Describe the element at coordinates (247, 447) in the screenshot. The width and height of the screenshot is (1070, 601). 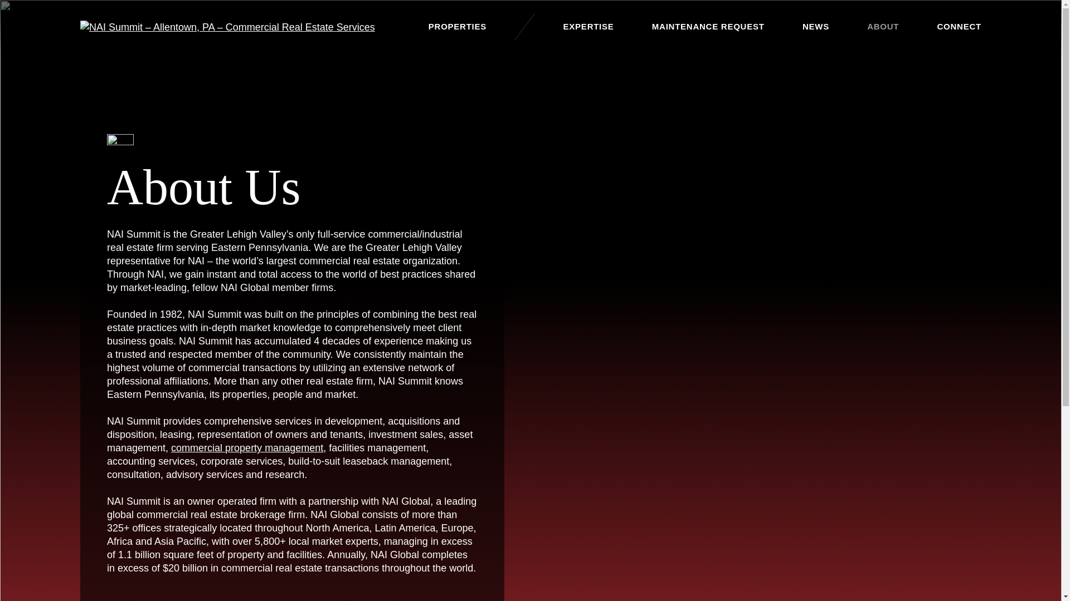
I see `commercial property management` at that location.